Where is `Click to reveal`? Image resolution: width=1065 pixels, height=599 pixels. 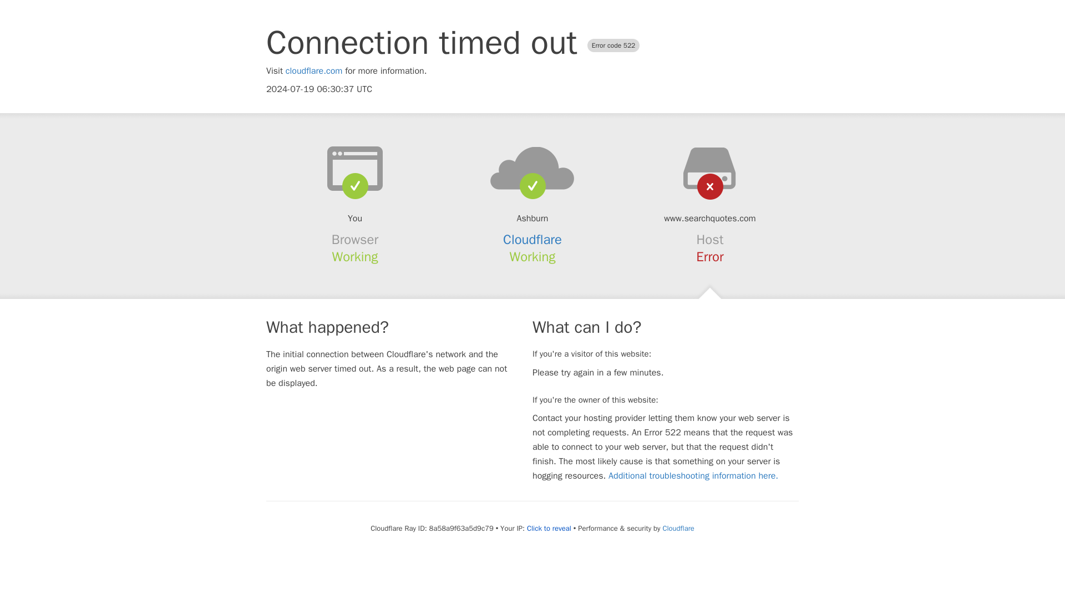 Click to reveal is located at coordinates (549, 528).